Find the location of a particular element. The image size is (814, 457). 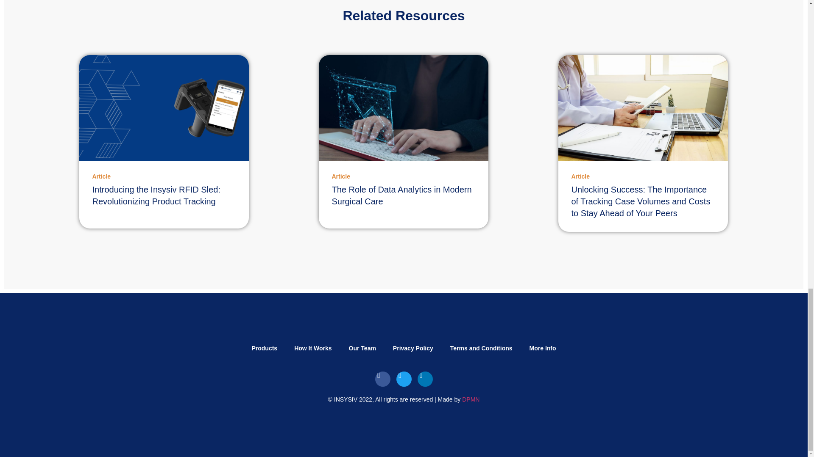

More Info is located at coordinates (543, 348).